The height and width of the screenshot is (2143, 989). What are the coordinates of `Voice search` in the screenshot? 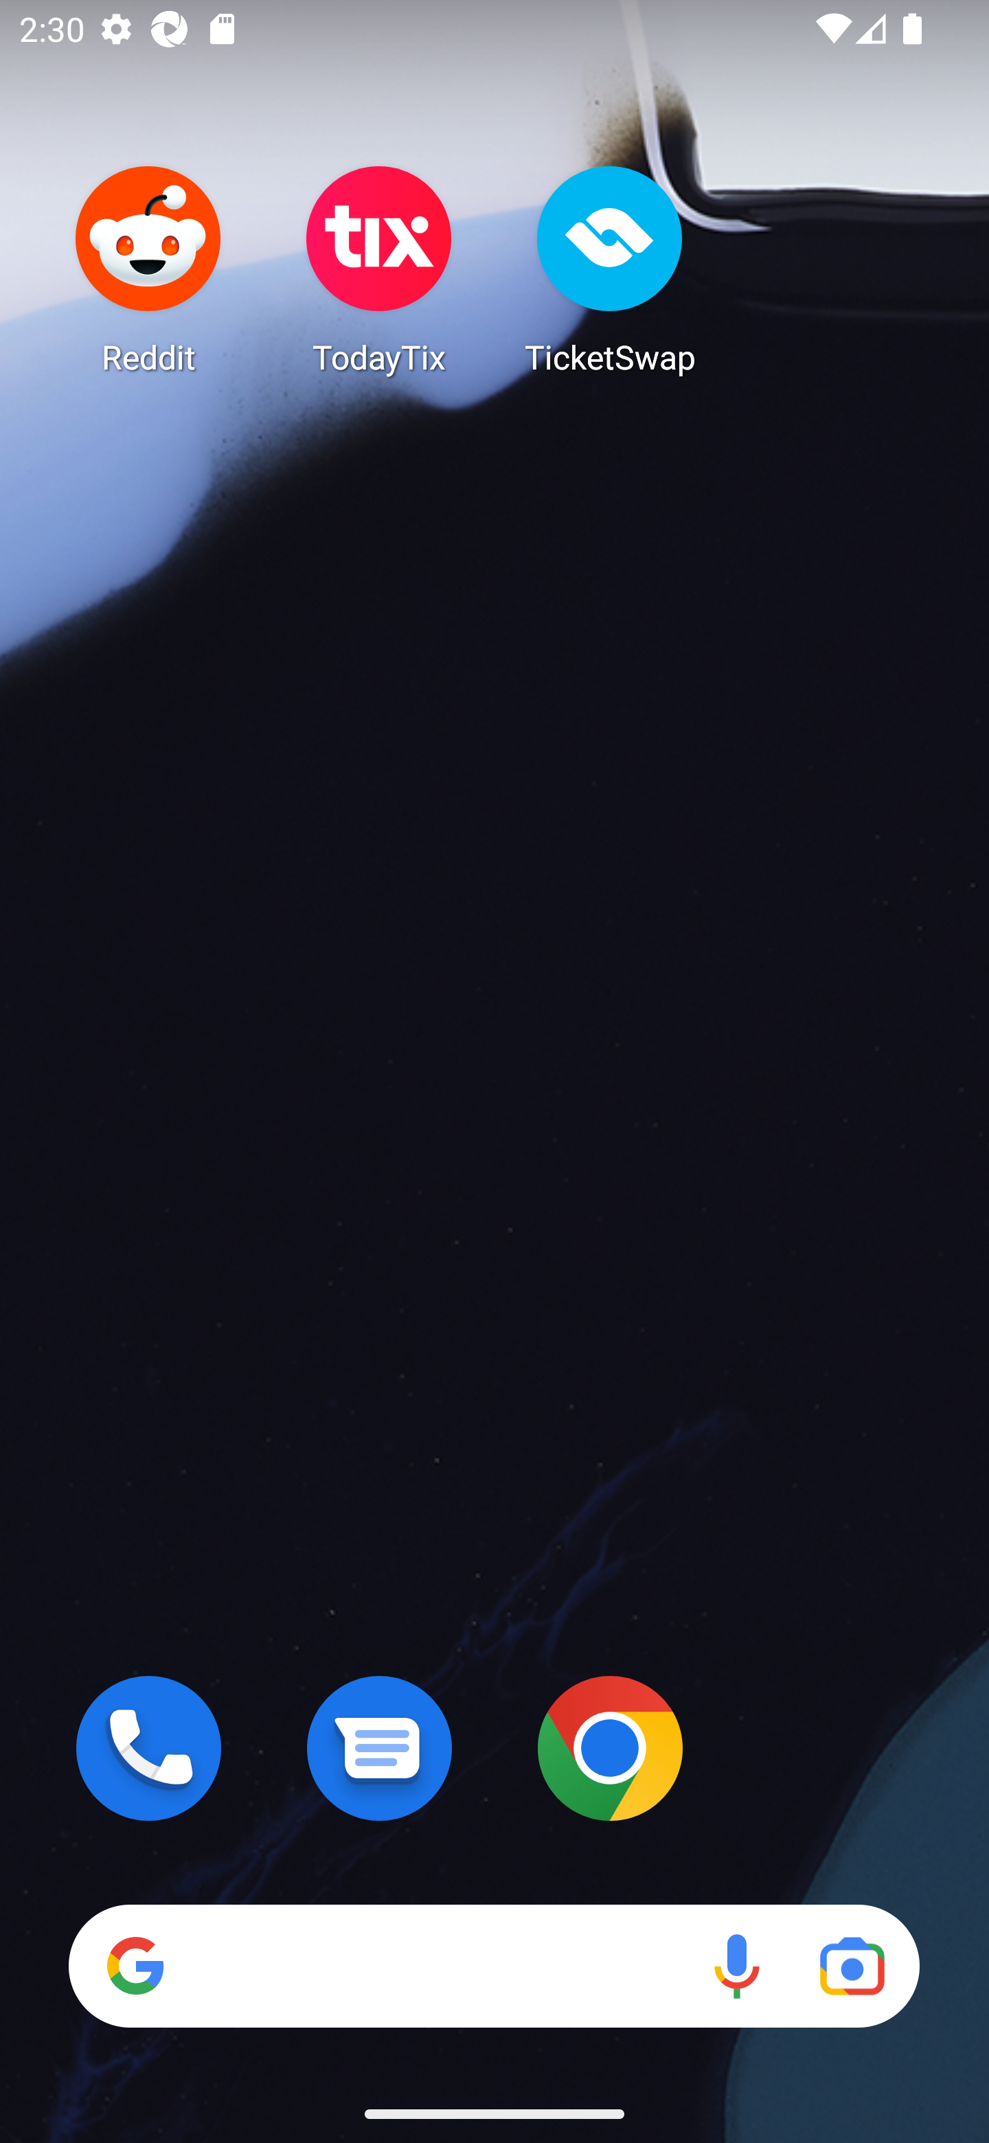 It's located at (736, 1966).